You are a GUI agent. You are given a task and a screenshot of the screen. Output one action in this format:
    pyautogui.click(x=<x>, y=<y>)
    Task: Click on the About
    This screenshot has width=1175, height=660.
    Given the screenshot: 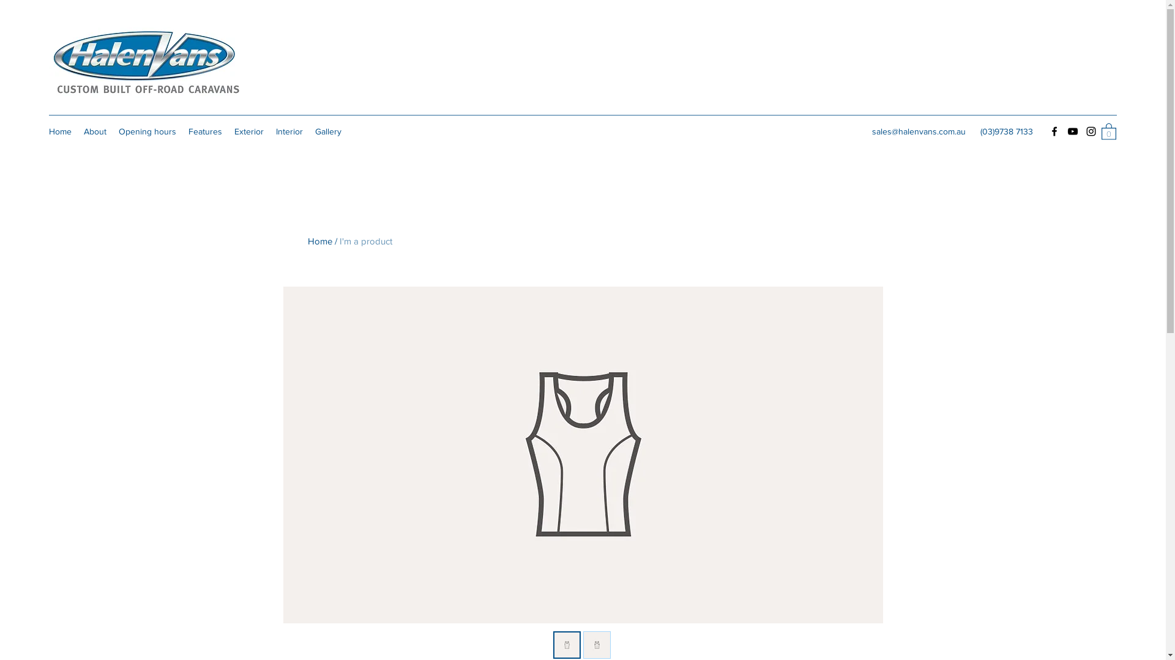 What is the action you would take?
    pyautogui.click(x=95, y=131)
    